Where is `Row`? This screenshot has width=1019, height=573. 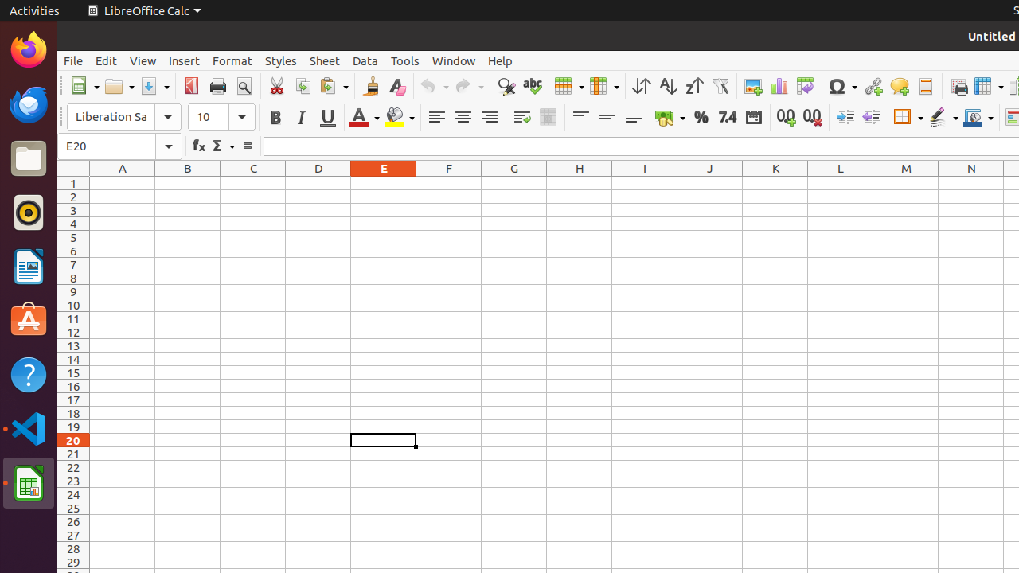 Row is located at coordinates (569, 86).